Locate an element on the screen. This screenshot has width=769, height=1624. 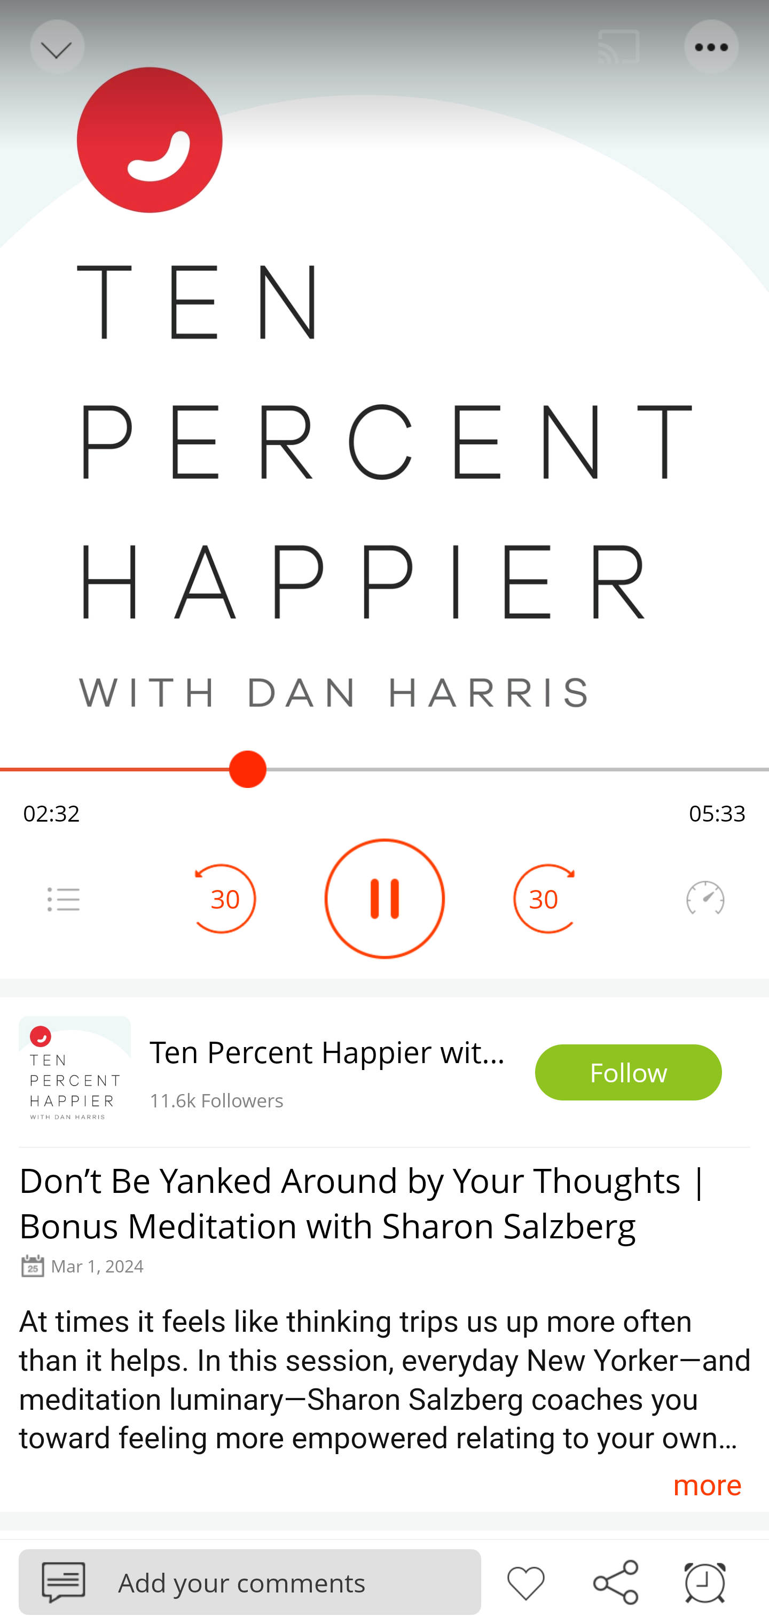
Podbean Add your comments is located at coordinates (250, 1581).